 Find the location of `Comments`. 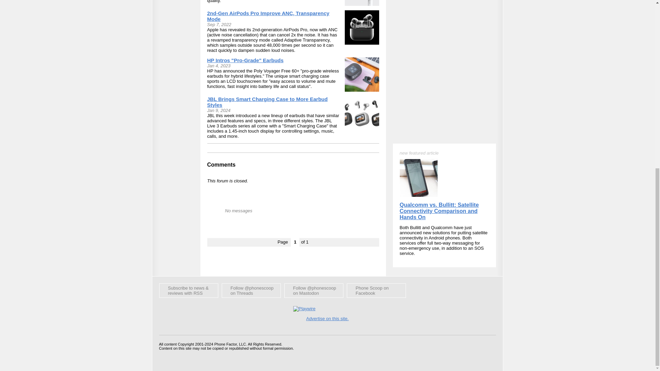

Comments is located at coordinates (221, 165).